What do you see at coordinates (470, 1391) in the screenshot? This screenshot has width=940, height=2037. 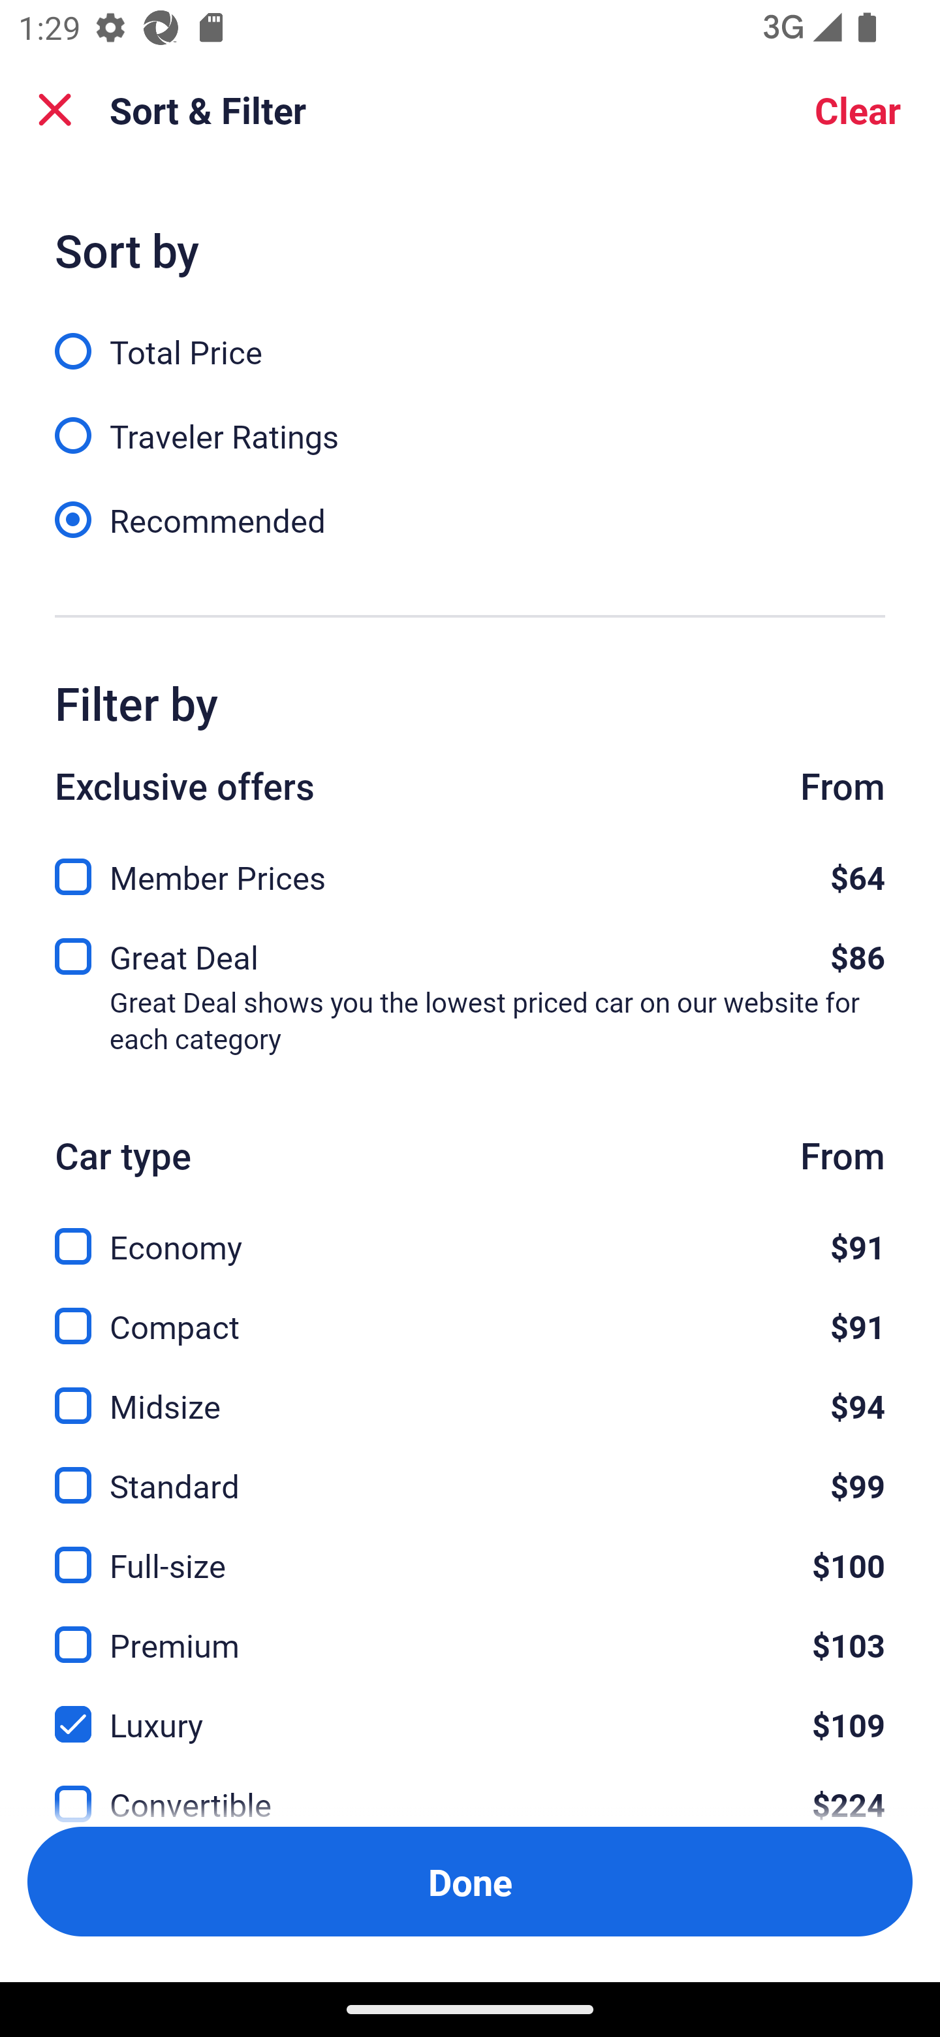 I see `Midsize, $94 Midsize $94` at bounding box center [470, 1391].